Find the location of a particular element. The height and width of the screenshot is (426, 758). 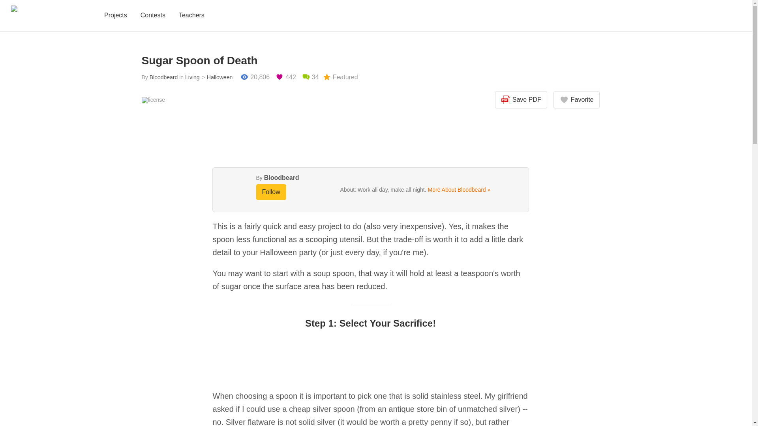

Favorite is located at coordinates (576, 100).